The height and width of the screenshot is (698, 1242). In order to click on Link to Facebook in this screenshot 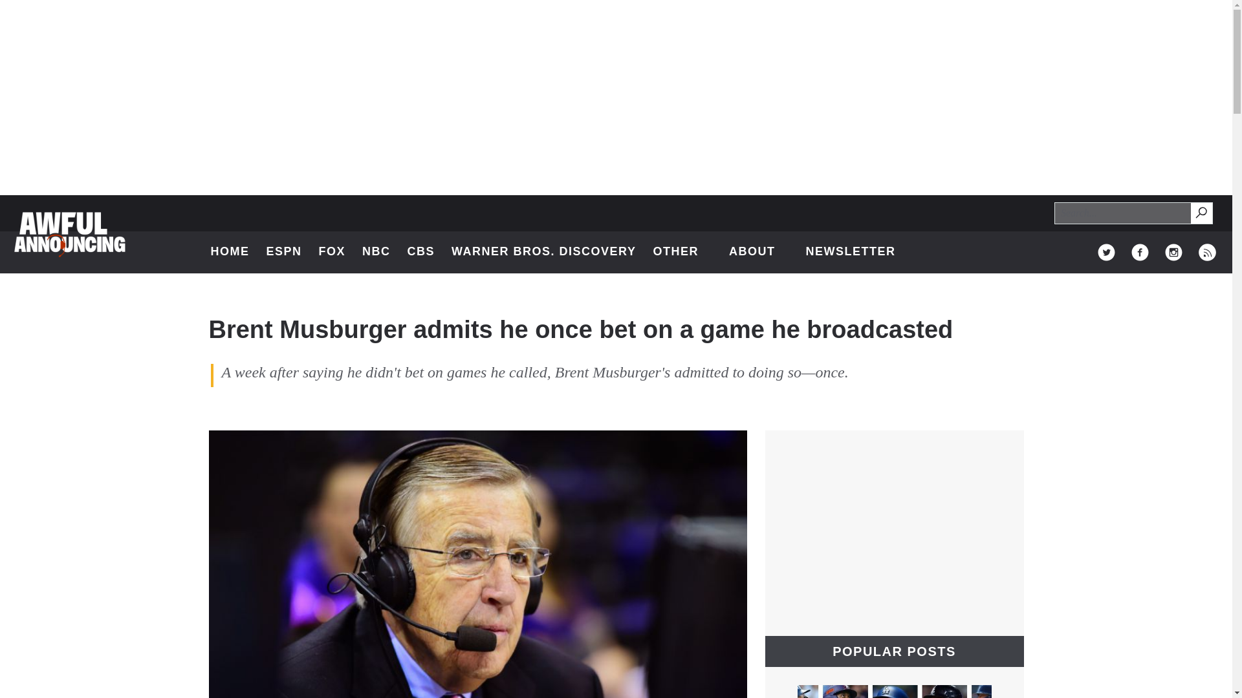, I will do `click(1202, 213)`.